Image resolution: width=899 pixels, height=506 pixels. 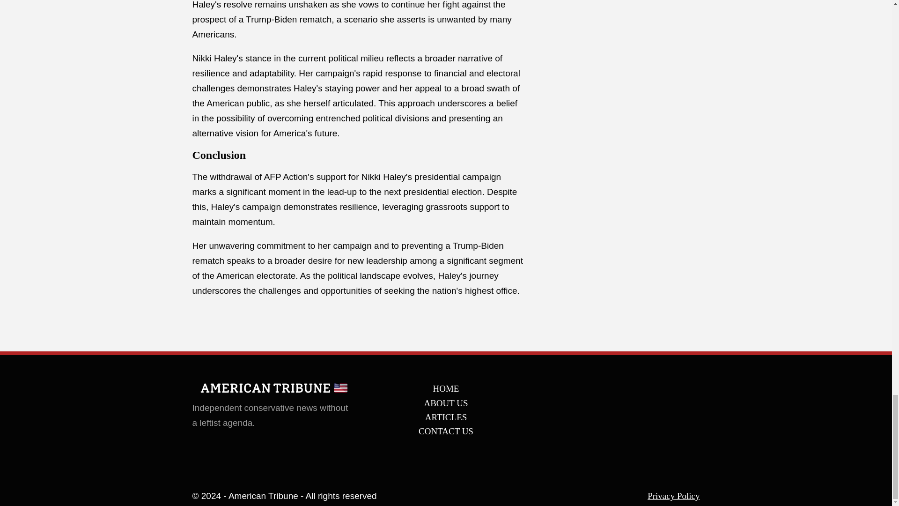 What do you see at coordinates (446, 403) in the screenshot?
I see `ABOUT US` at bounding box center [446, 403].